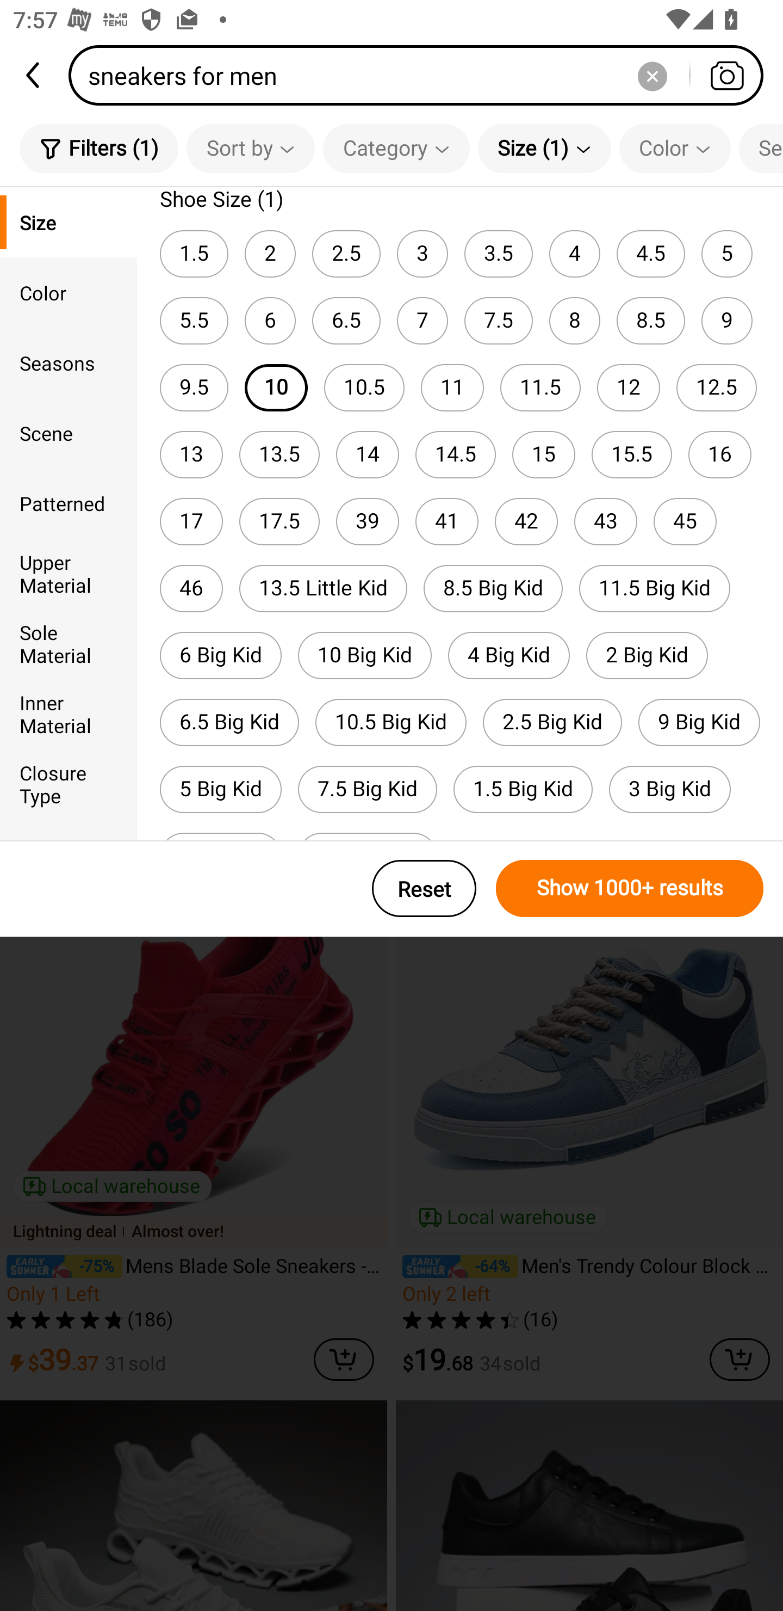 The image size is (783, 1611). What do you see at coordinates (523, 789) in the screenshot?
I see `1.5 Big Kid` at bounding box center [523, 789].